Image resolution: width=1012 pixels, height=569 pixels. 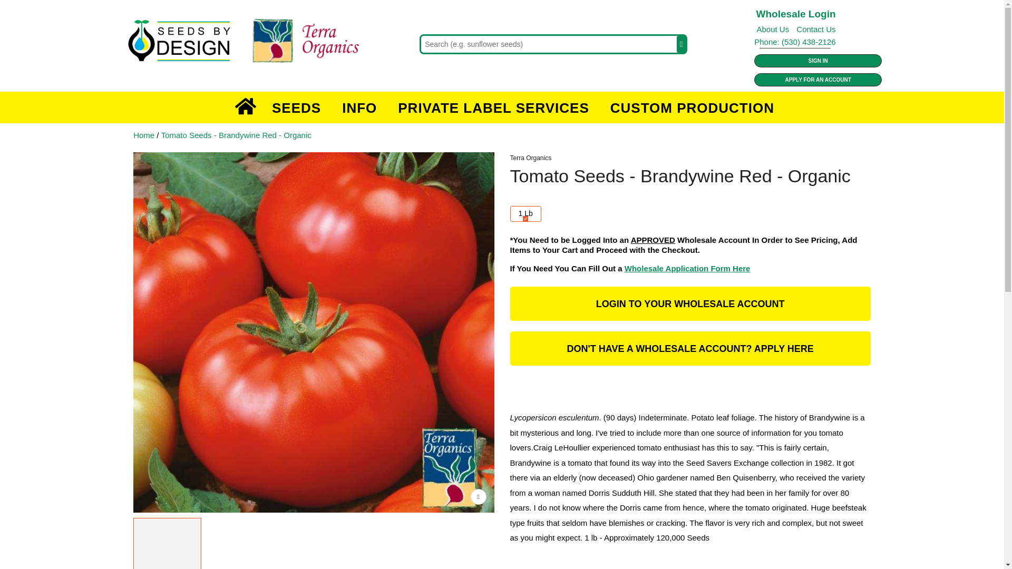 What do you see at coordinates (359, 107) in the screenshot?
I see `Info` at bounding box center [359, 107].